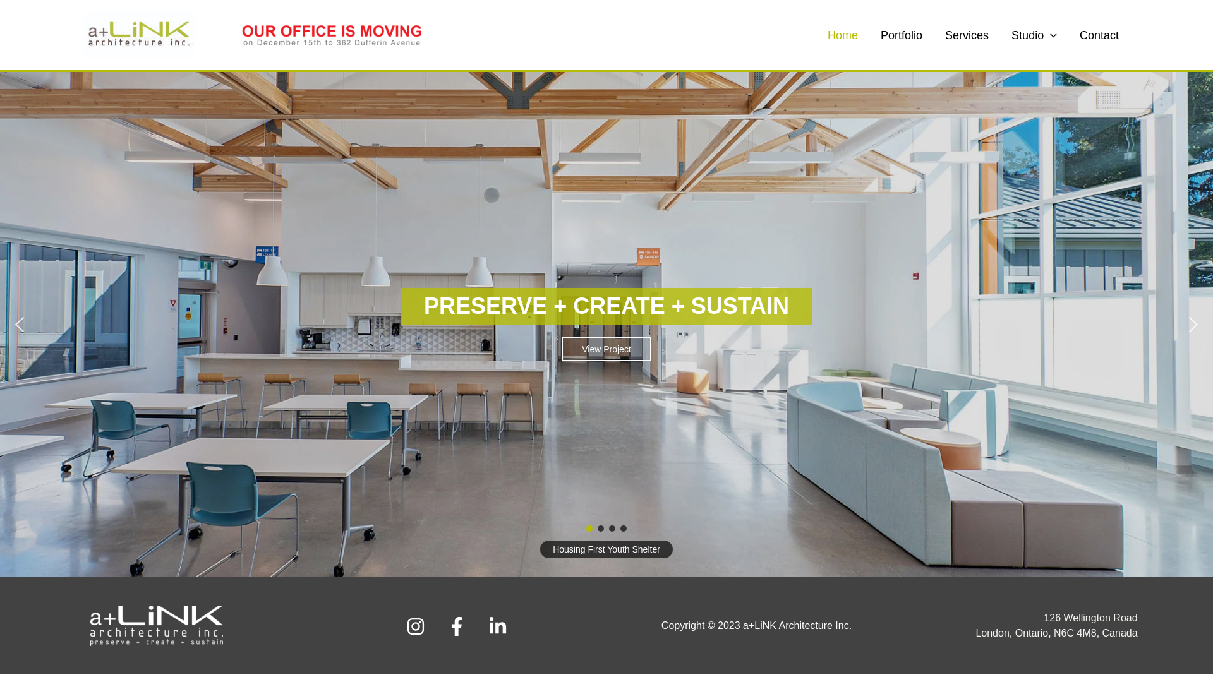 This screenshot has width=1213, height=682. What do you see at coordinates (902, 35) in the screenshot?
I see `Portfolio` at bounding box center [902, 35].